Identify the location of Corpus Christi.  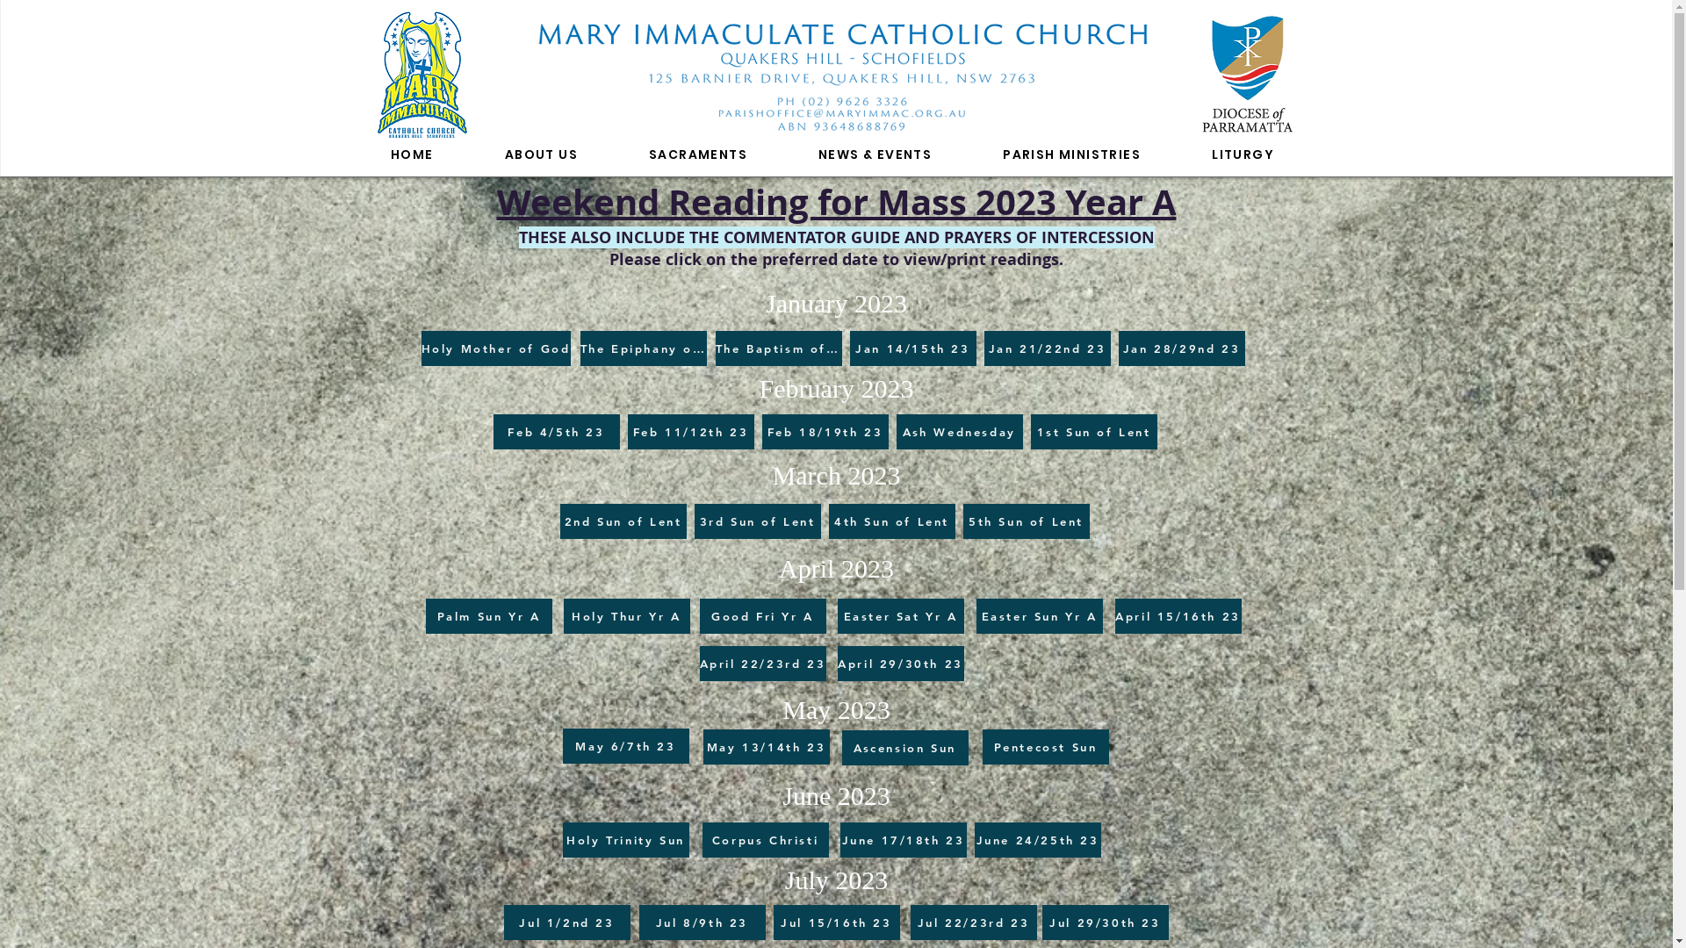
(766, 840).